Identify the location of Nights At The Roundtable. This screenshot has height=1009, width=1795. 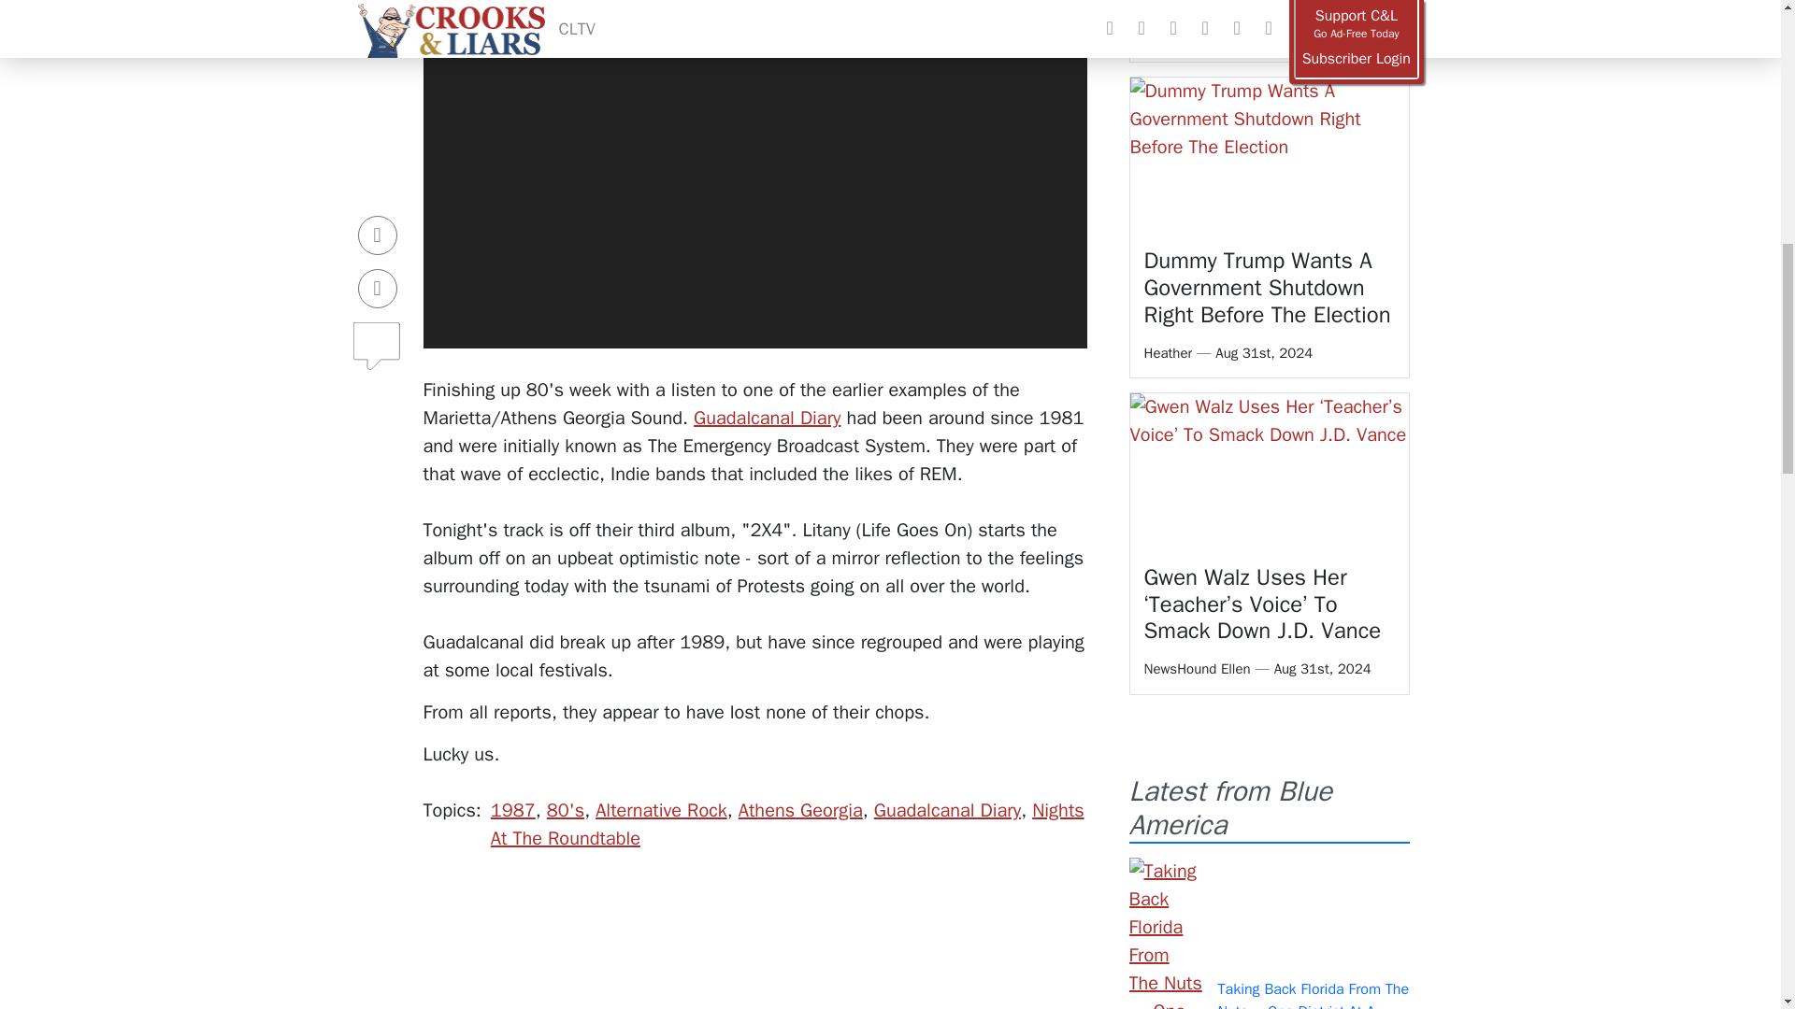
(787, 824).